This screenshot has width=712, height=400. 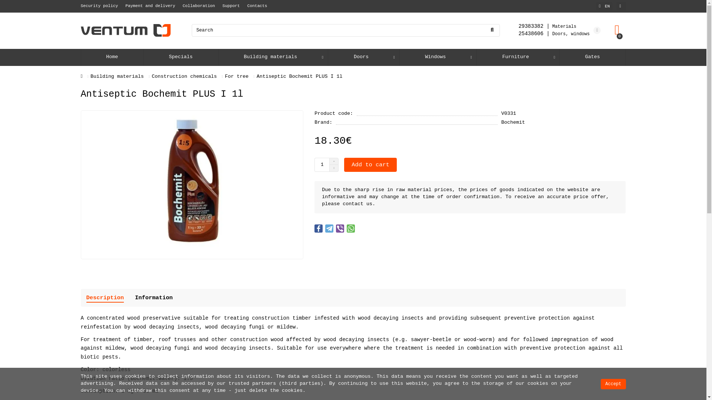 What do you see at coordinates (181, 57) in the screenshot?
I see `Specials` at bounding box center [181, 57].